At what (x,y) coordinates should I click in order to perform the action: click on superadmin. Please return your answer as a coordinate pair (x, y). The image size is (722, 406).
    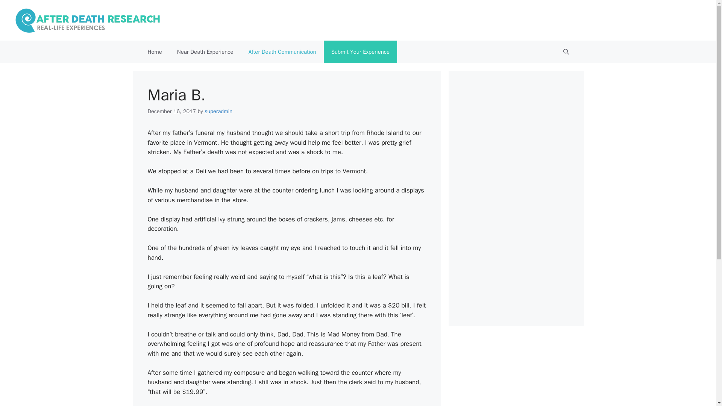
    Looking at the image, I should click on (218, 111).